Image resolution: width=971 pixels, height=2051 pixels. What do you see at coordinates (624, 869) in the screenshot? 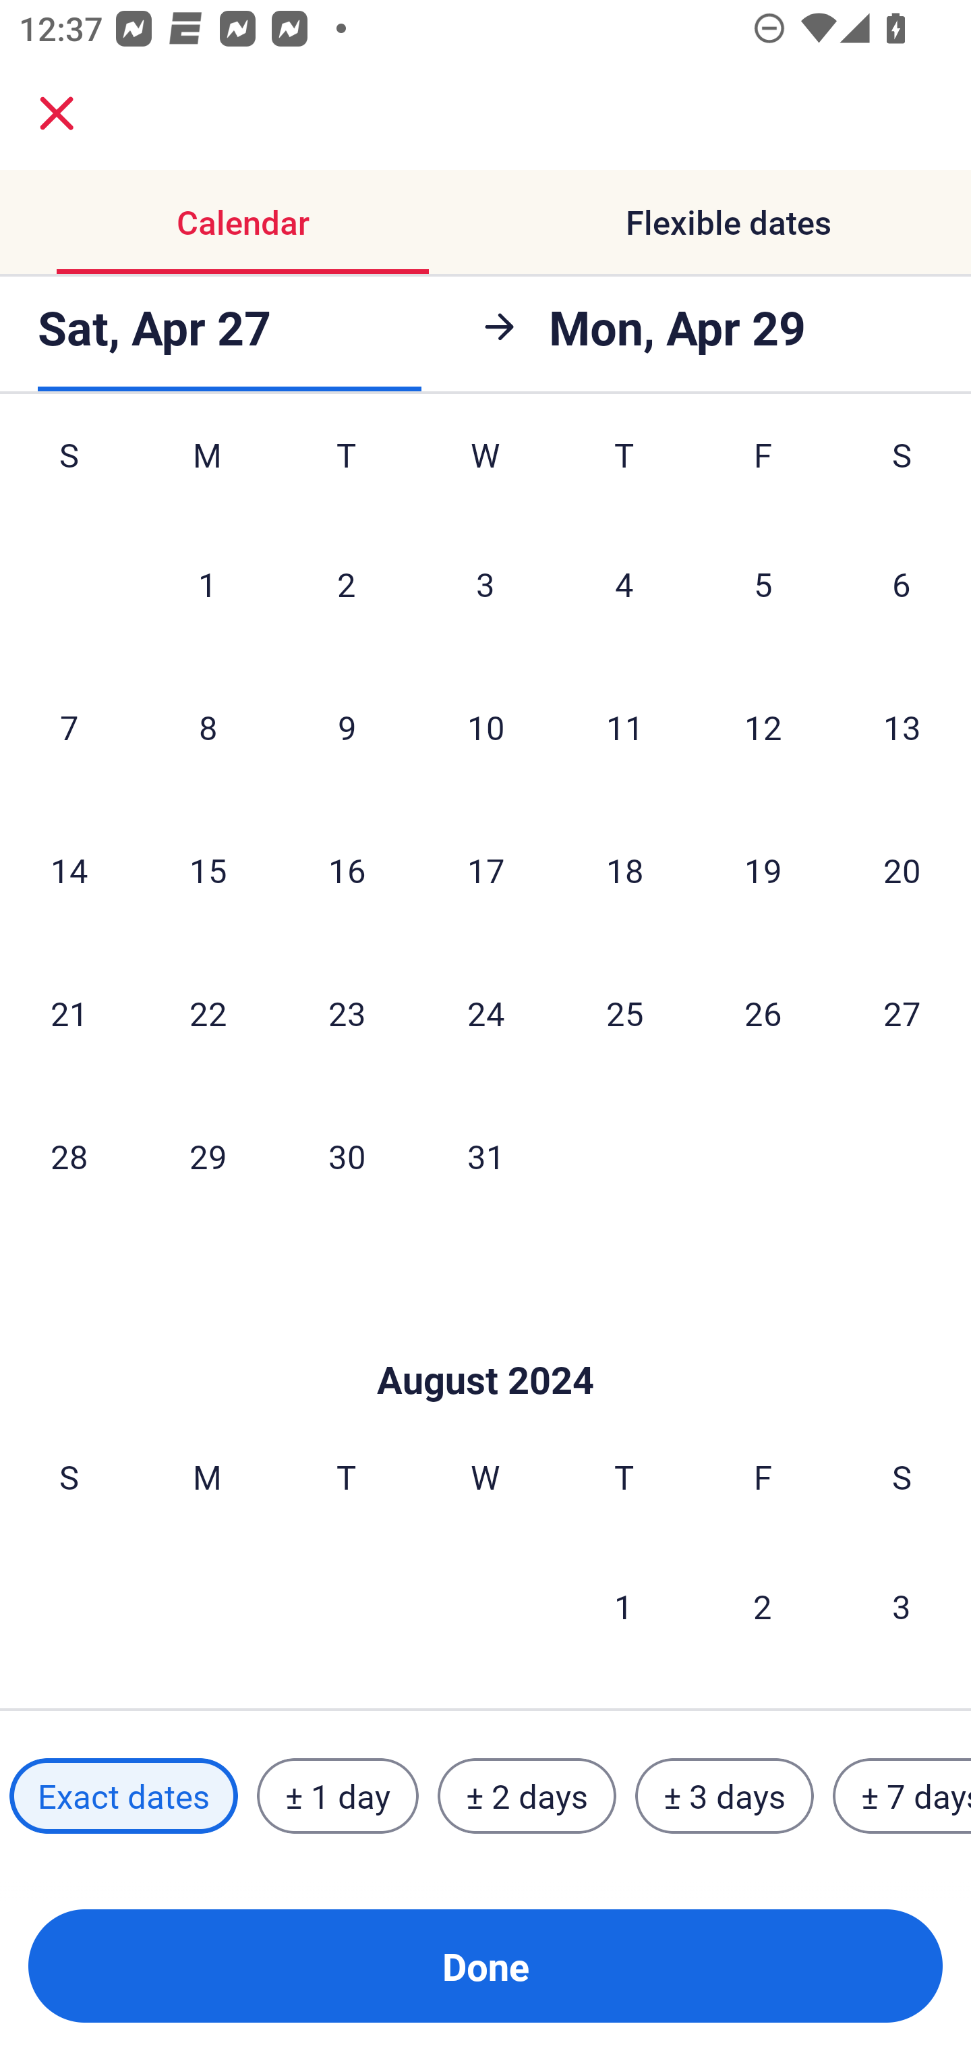
I see `18 Thursday, July 18, 2024` at bounding box center [624, 869].